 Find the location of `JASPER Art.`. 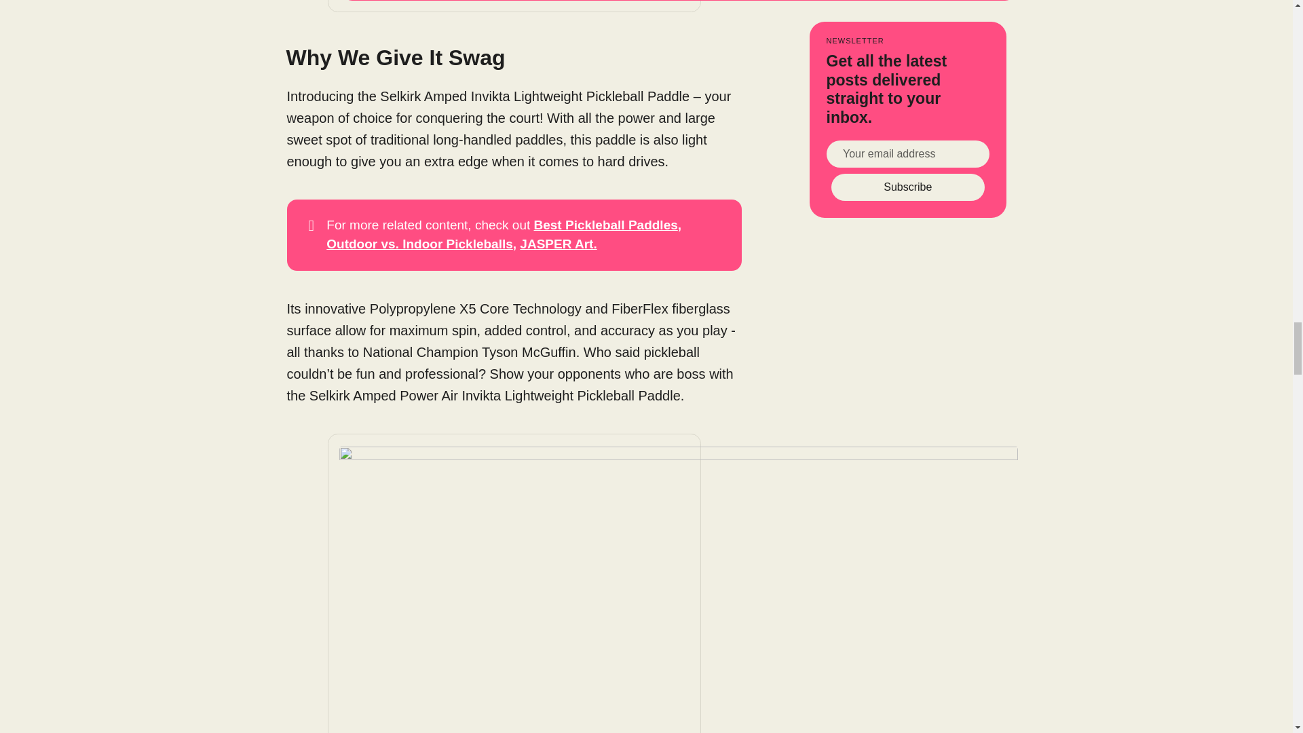

JASPER Art. is located at coordinates (558, 244).